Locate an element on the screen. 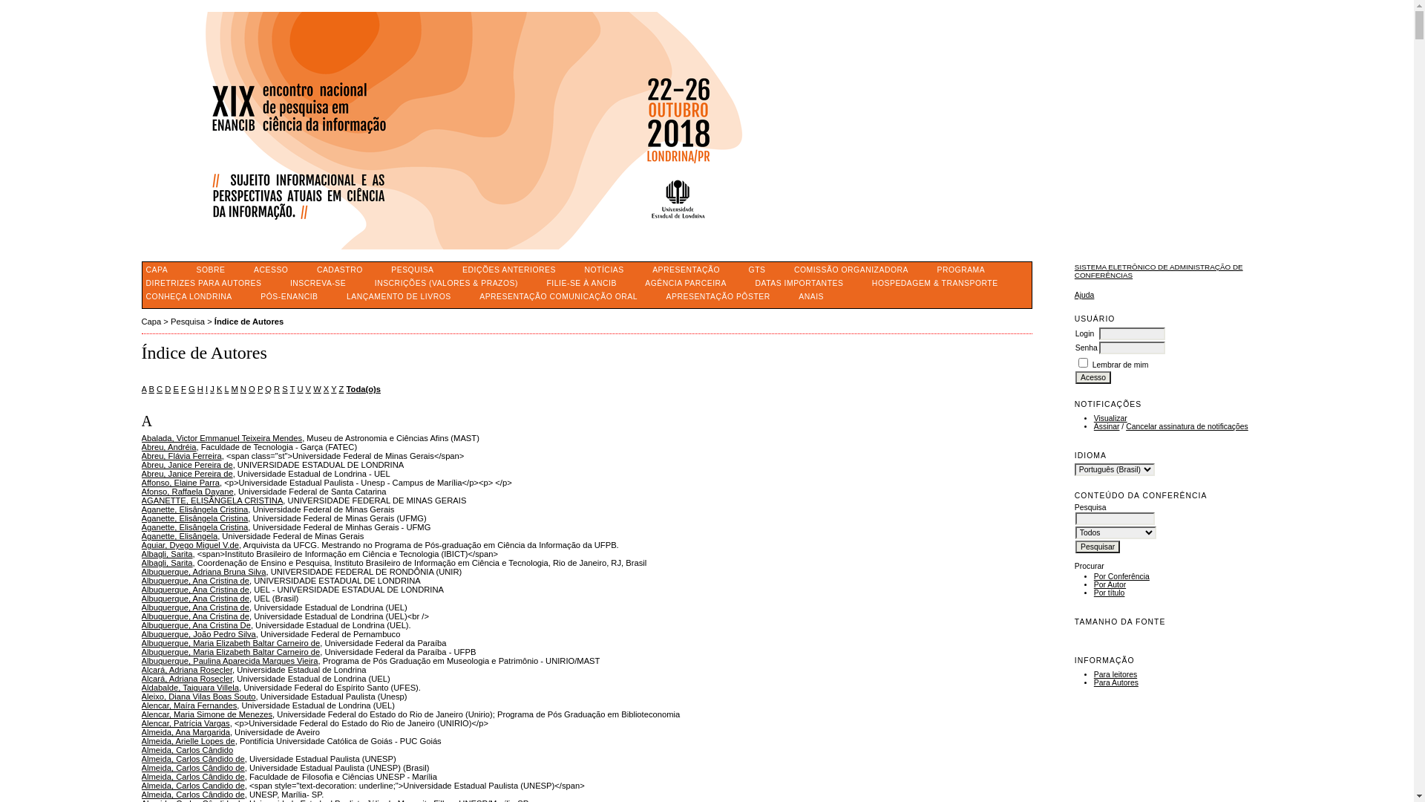 This screenshot has height=802, width=1425. Almeida, Carlos Candido de is located at coordinates (193, 786).